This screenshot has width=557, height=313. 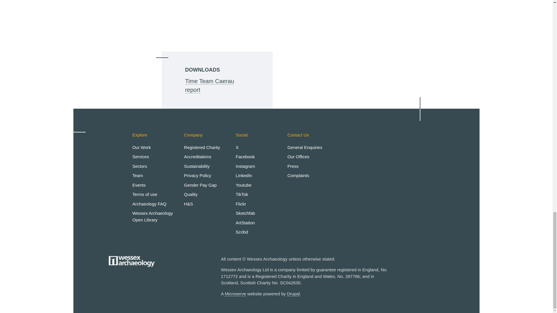 What do you see at coordinates (191, 194) in the screenshot?
I see `Quality Policy` at bounding box center [191, 194].